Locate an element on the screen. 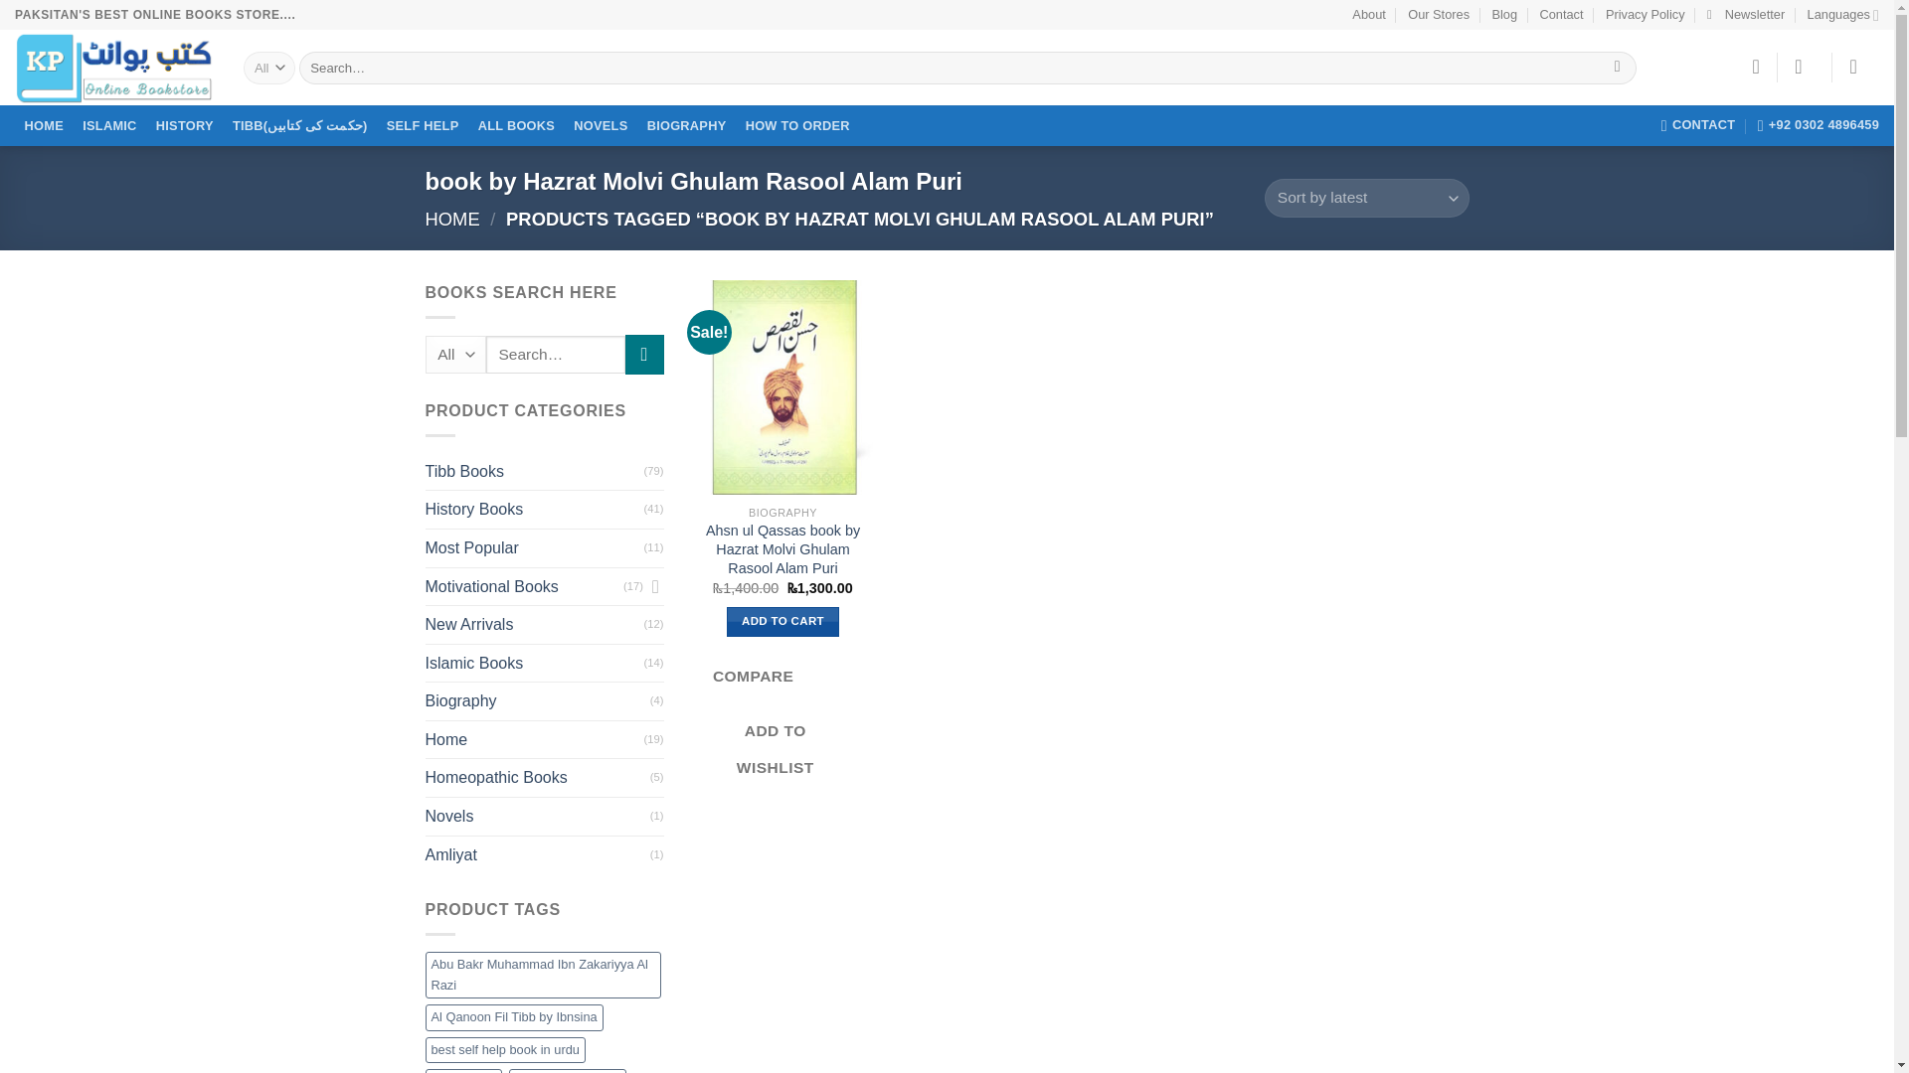  NOVELS is located at coordinates (601, 125).